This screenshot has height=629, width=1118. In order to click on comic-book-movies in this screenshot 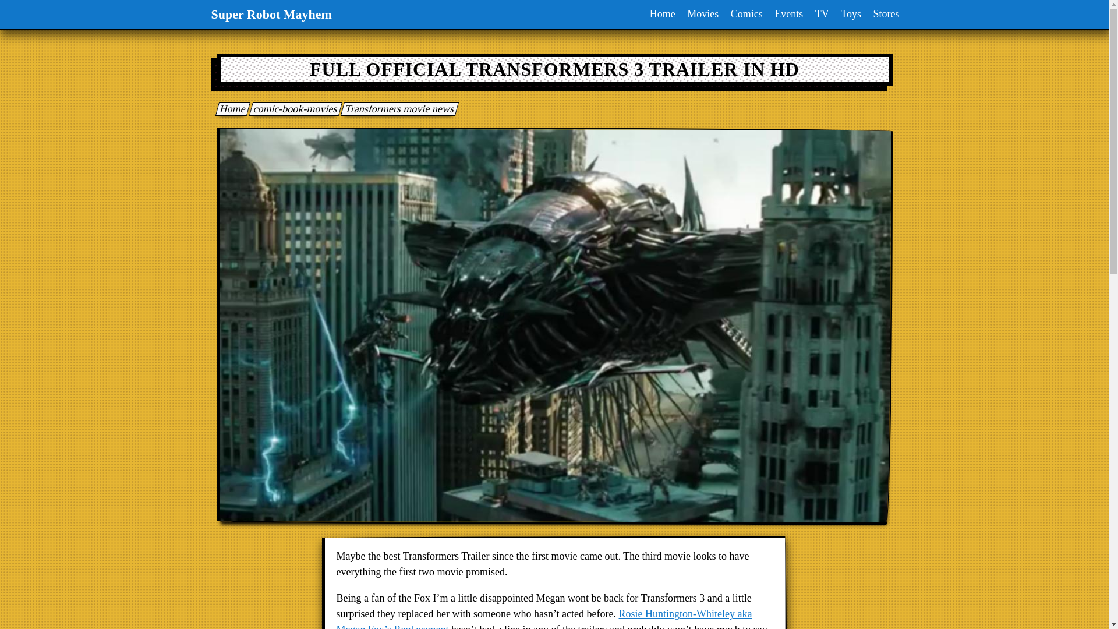, I will do `click(293, 108)`.